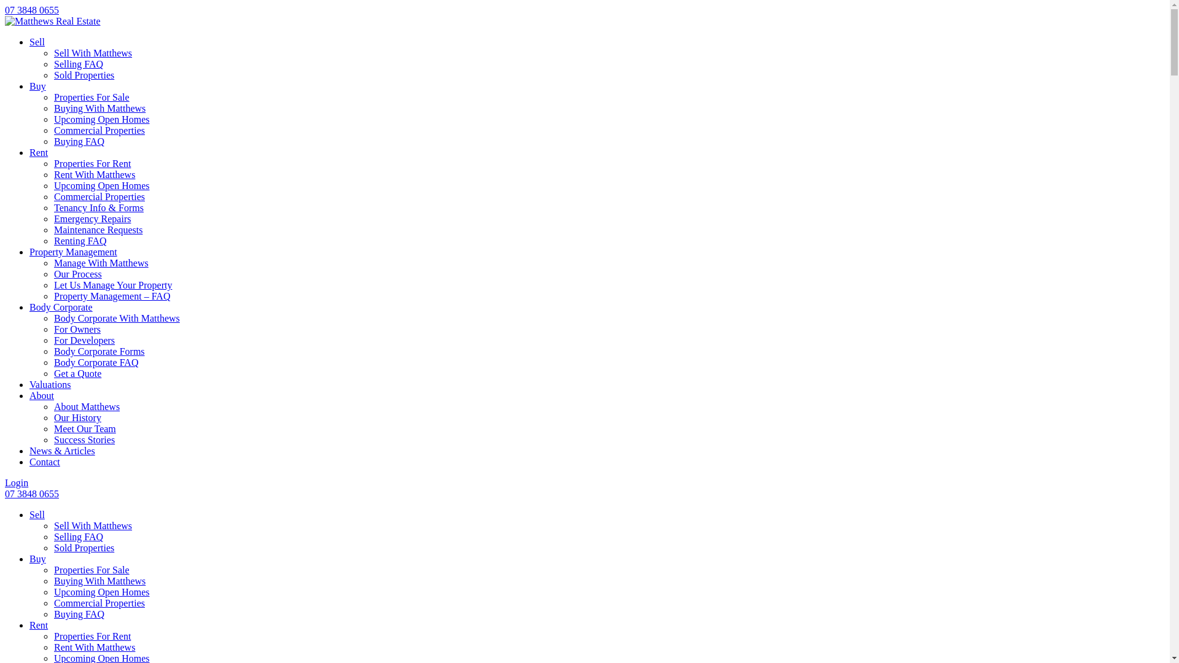 The height and width of the screenshot is (663, 1179). Describe the element at coordinates (17, 483) in the screenshot. I see `Login` at that location.